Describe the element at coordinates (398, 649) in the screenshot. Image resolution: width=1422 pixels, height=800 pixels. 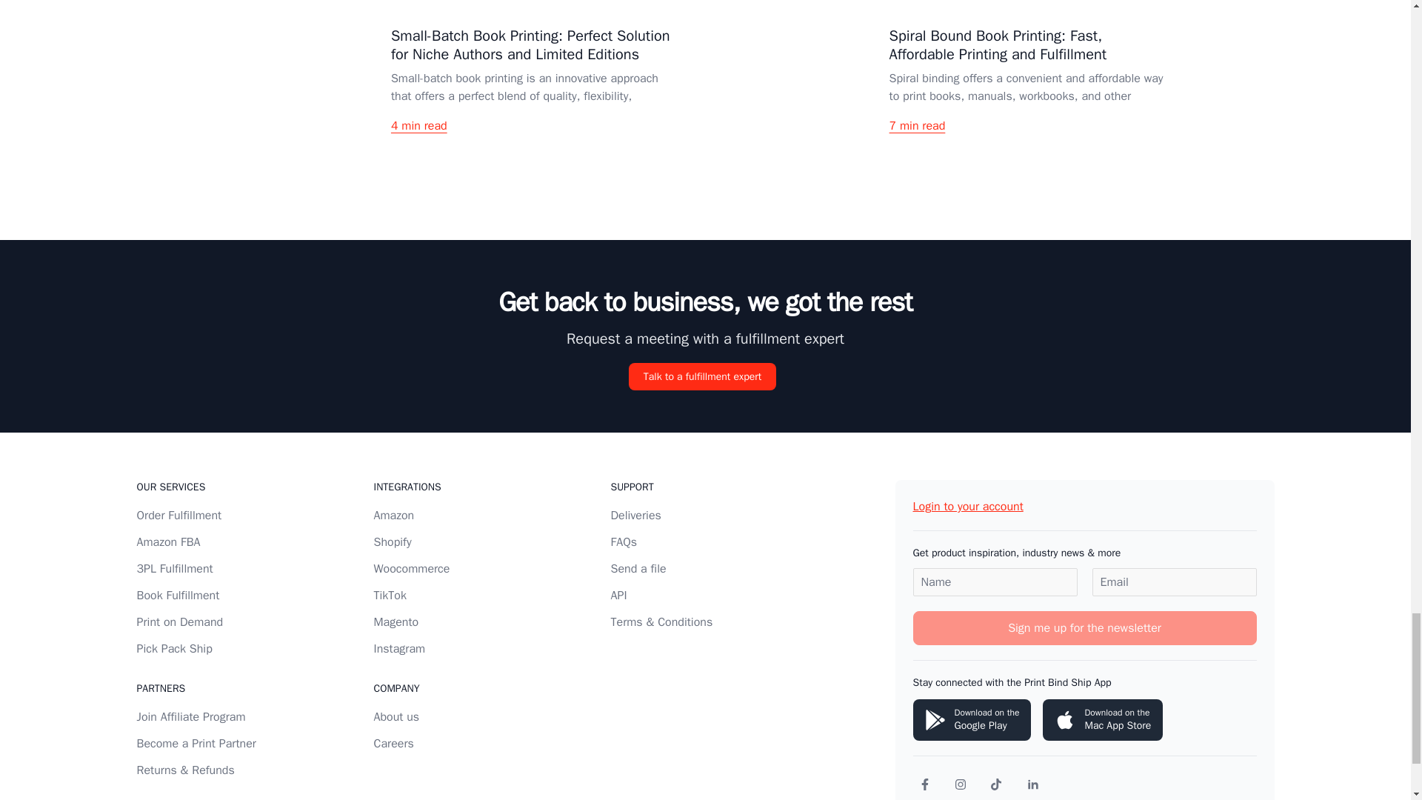
I see `Instagram` at that location.